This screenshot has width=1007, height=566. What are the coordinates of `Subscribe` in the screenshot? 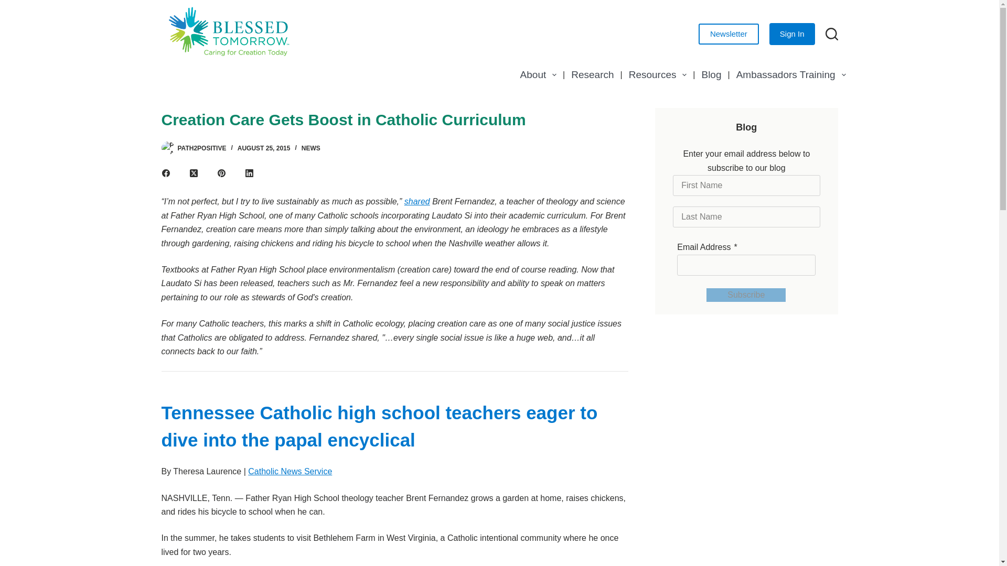 It's located at (746, 295).